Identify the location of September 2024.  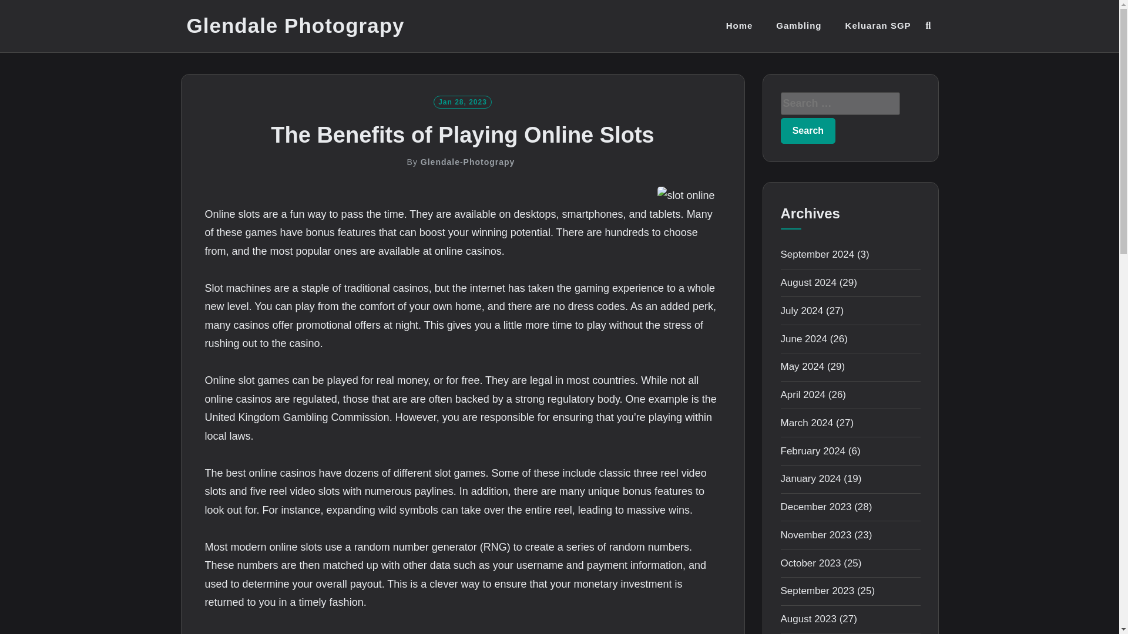
(817, 254).